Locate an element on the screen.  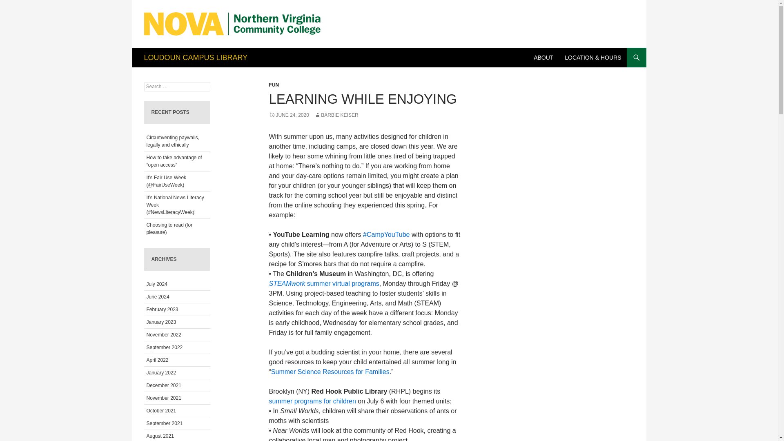
BARBIE KEISER is located at coordinates (336, 115).